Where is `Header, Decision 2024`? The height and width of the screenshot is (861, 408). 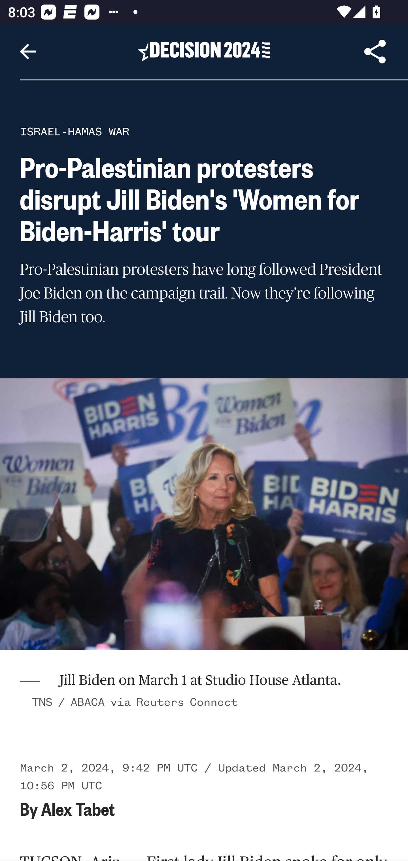 Header, Decision 2024 is located at coordinates (204, 51).